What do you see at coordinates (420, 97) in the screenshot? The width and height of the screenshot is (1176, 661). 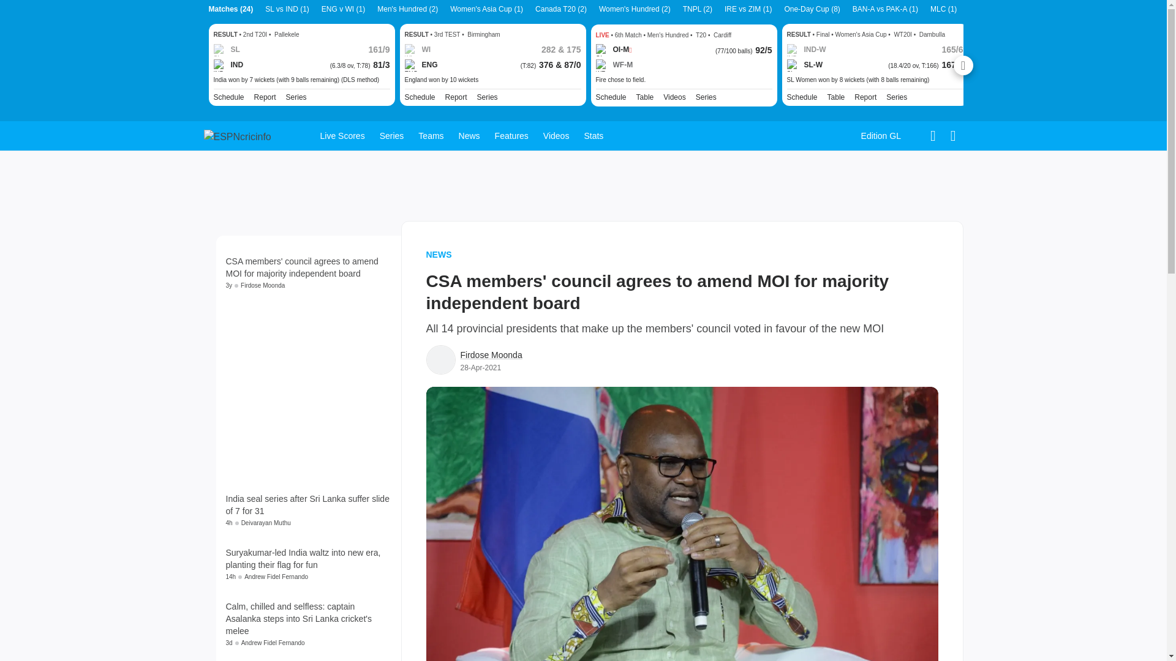 I see `Schedule` at bounding box center [420, 97].